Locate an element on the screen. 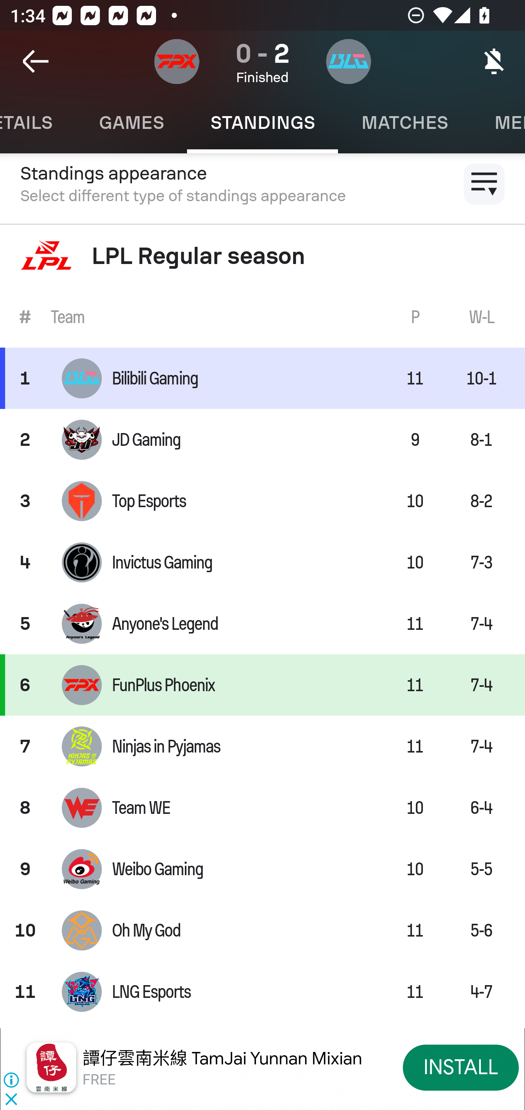 The width and height of the screenshot is (525, 1110). 6 is located at coordinates (26, 685).